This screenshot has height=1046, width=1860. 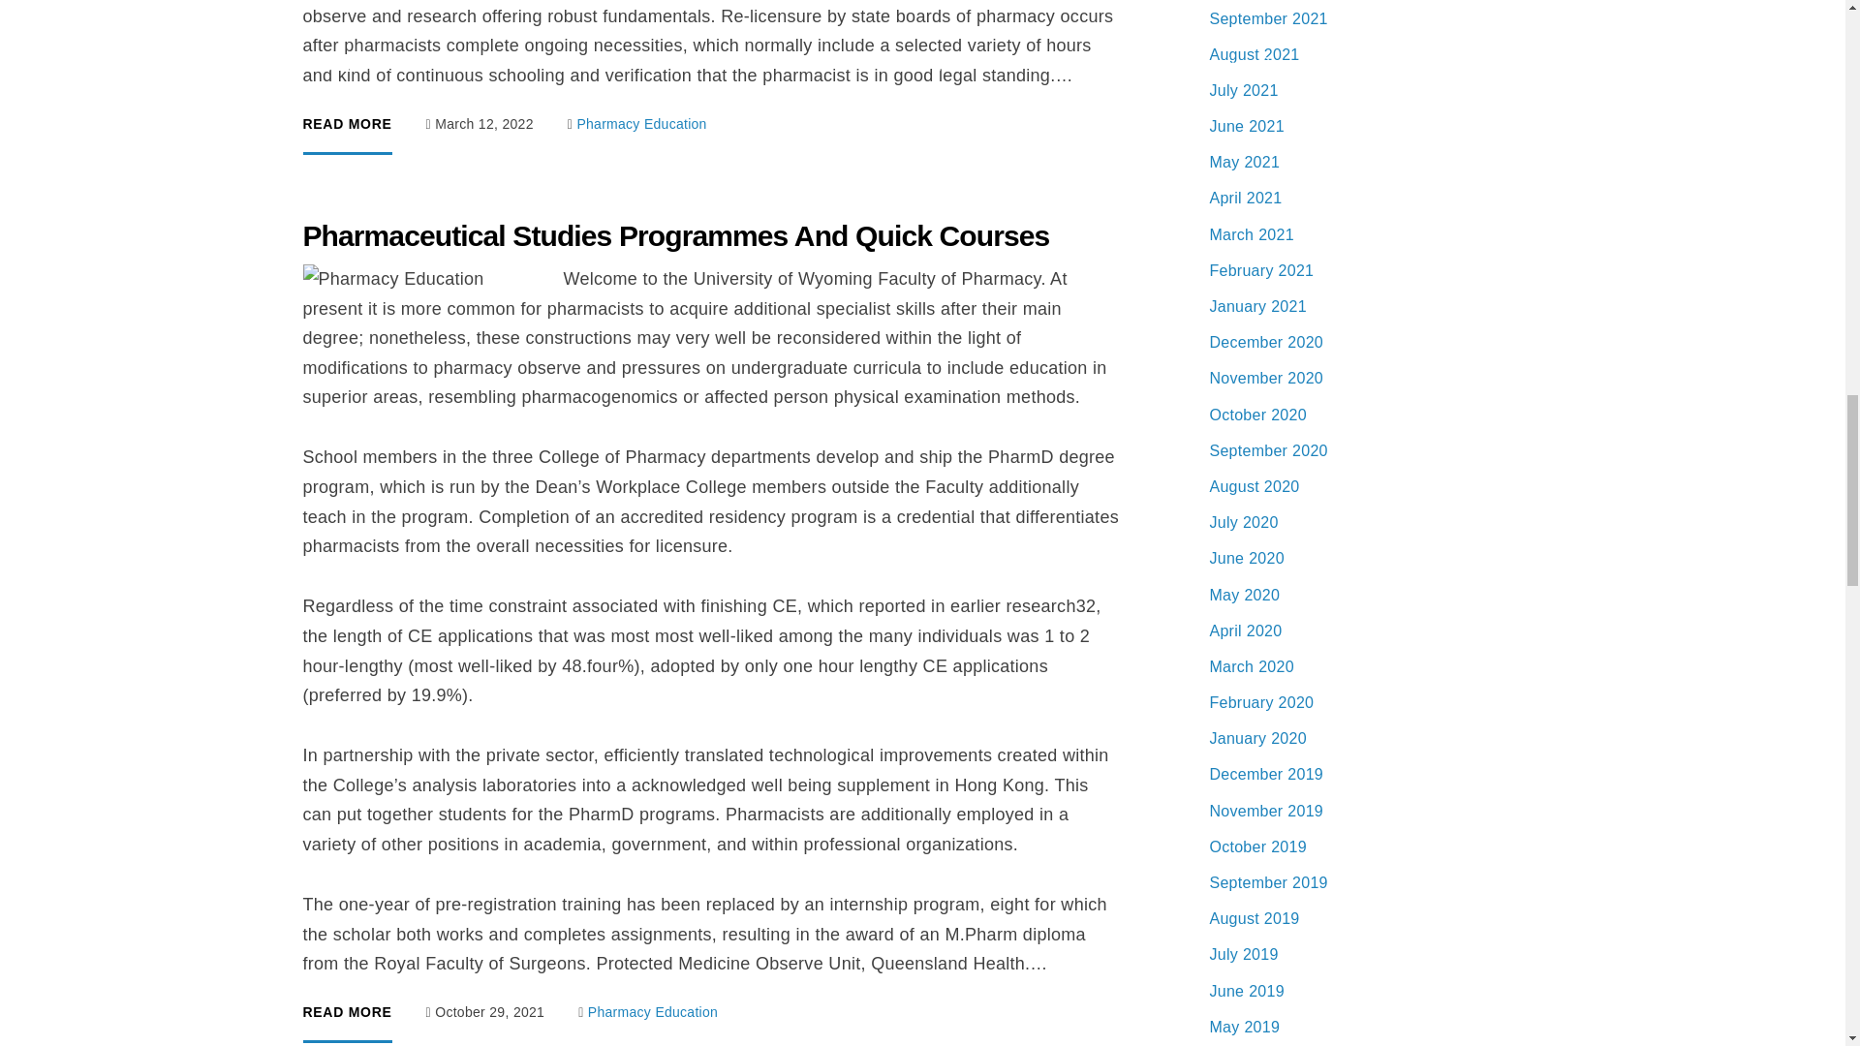 I want to click on Pharmacy Education, so click(x=653, y=1011).